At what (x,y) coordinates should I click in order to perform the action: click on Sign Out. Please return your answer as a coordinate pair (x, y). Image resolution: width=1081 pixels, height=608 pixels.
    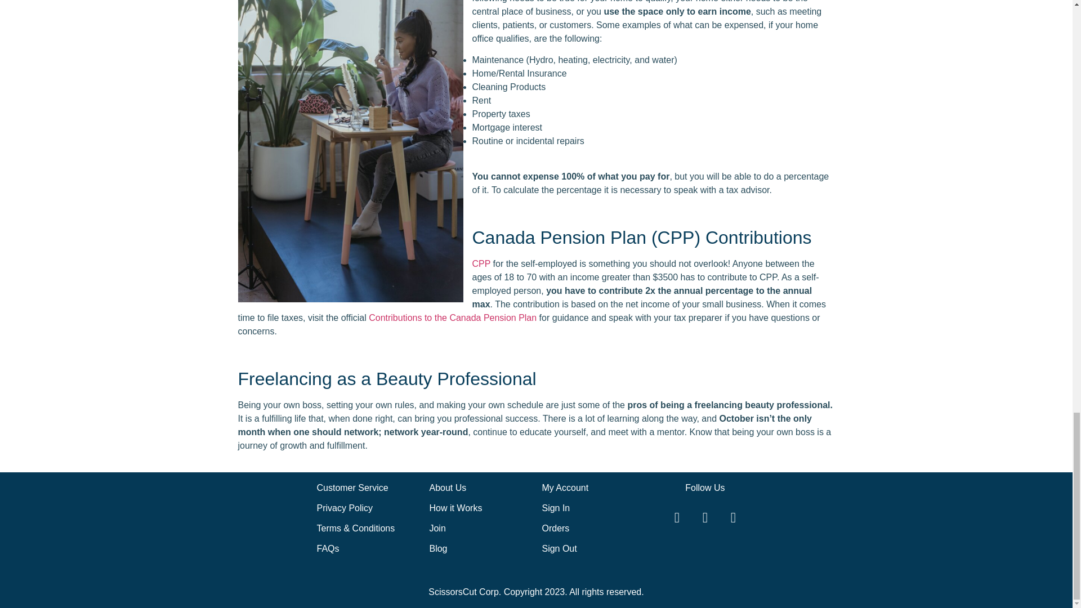
    Looking at the image, I should click on (559, 548).